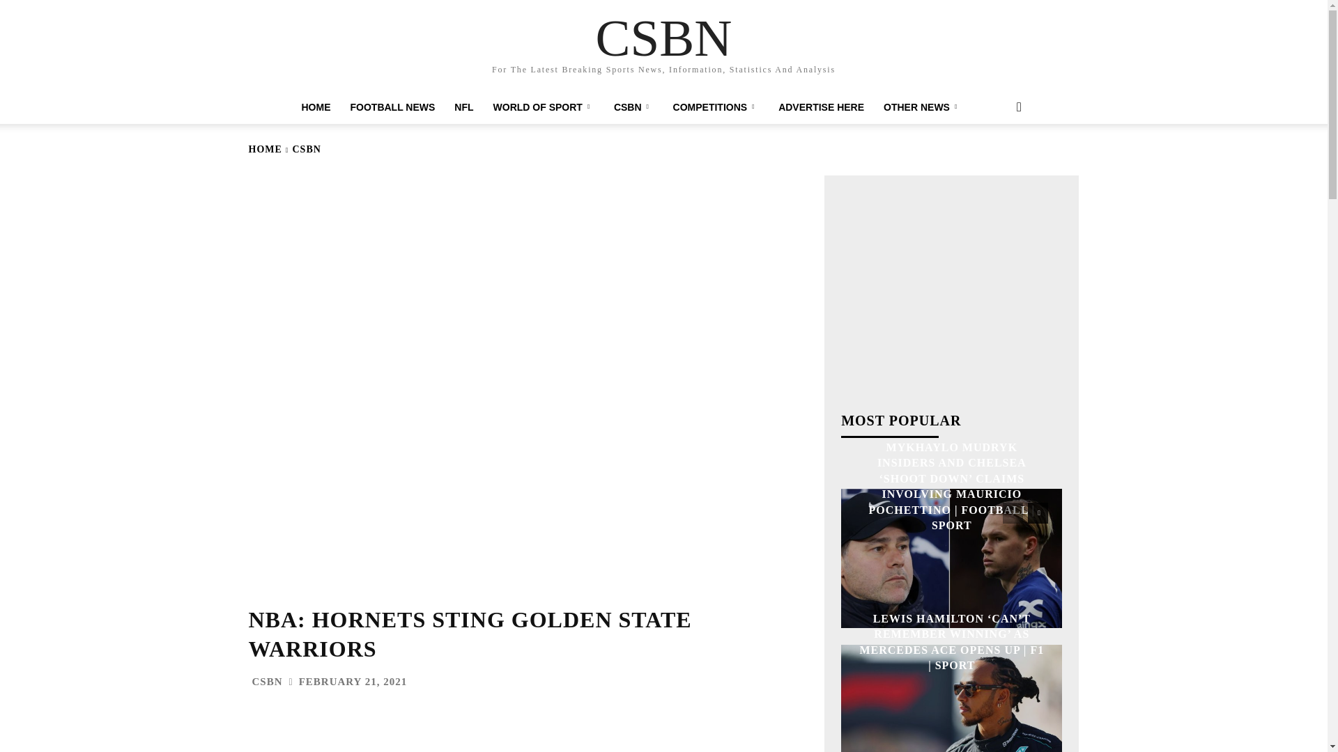  What do you see at coordinates (463, 107) in the screenshot?
I see `NFL` at bounding box center [463, 107].